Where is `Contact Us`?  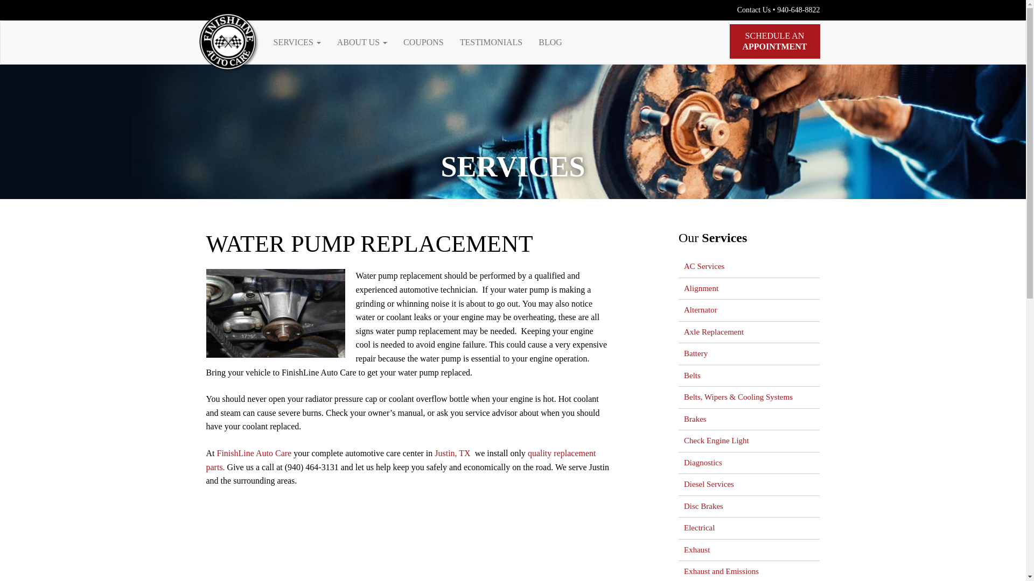 Contact Us is located at coordinates (754, 10).